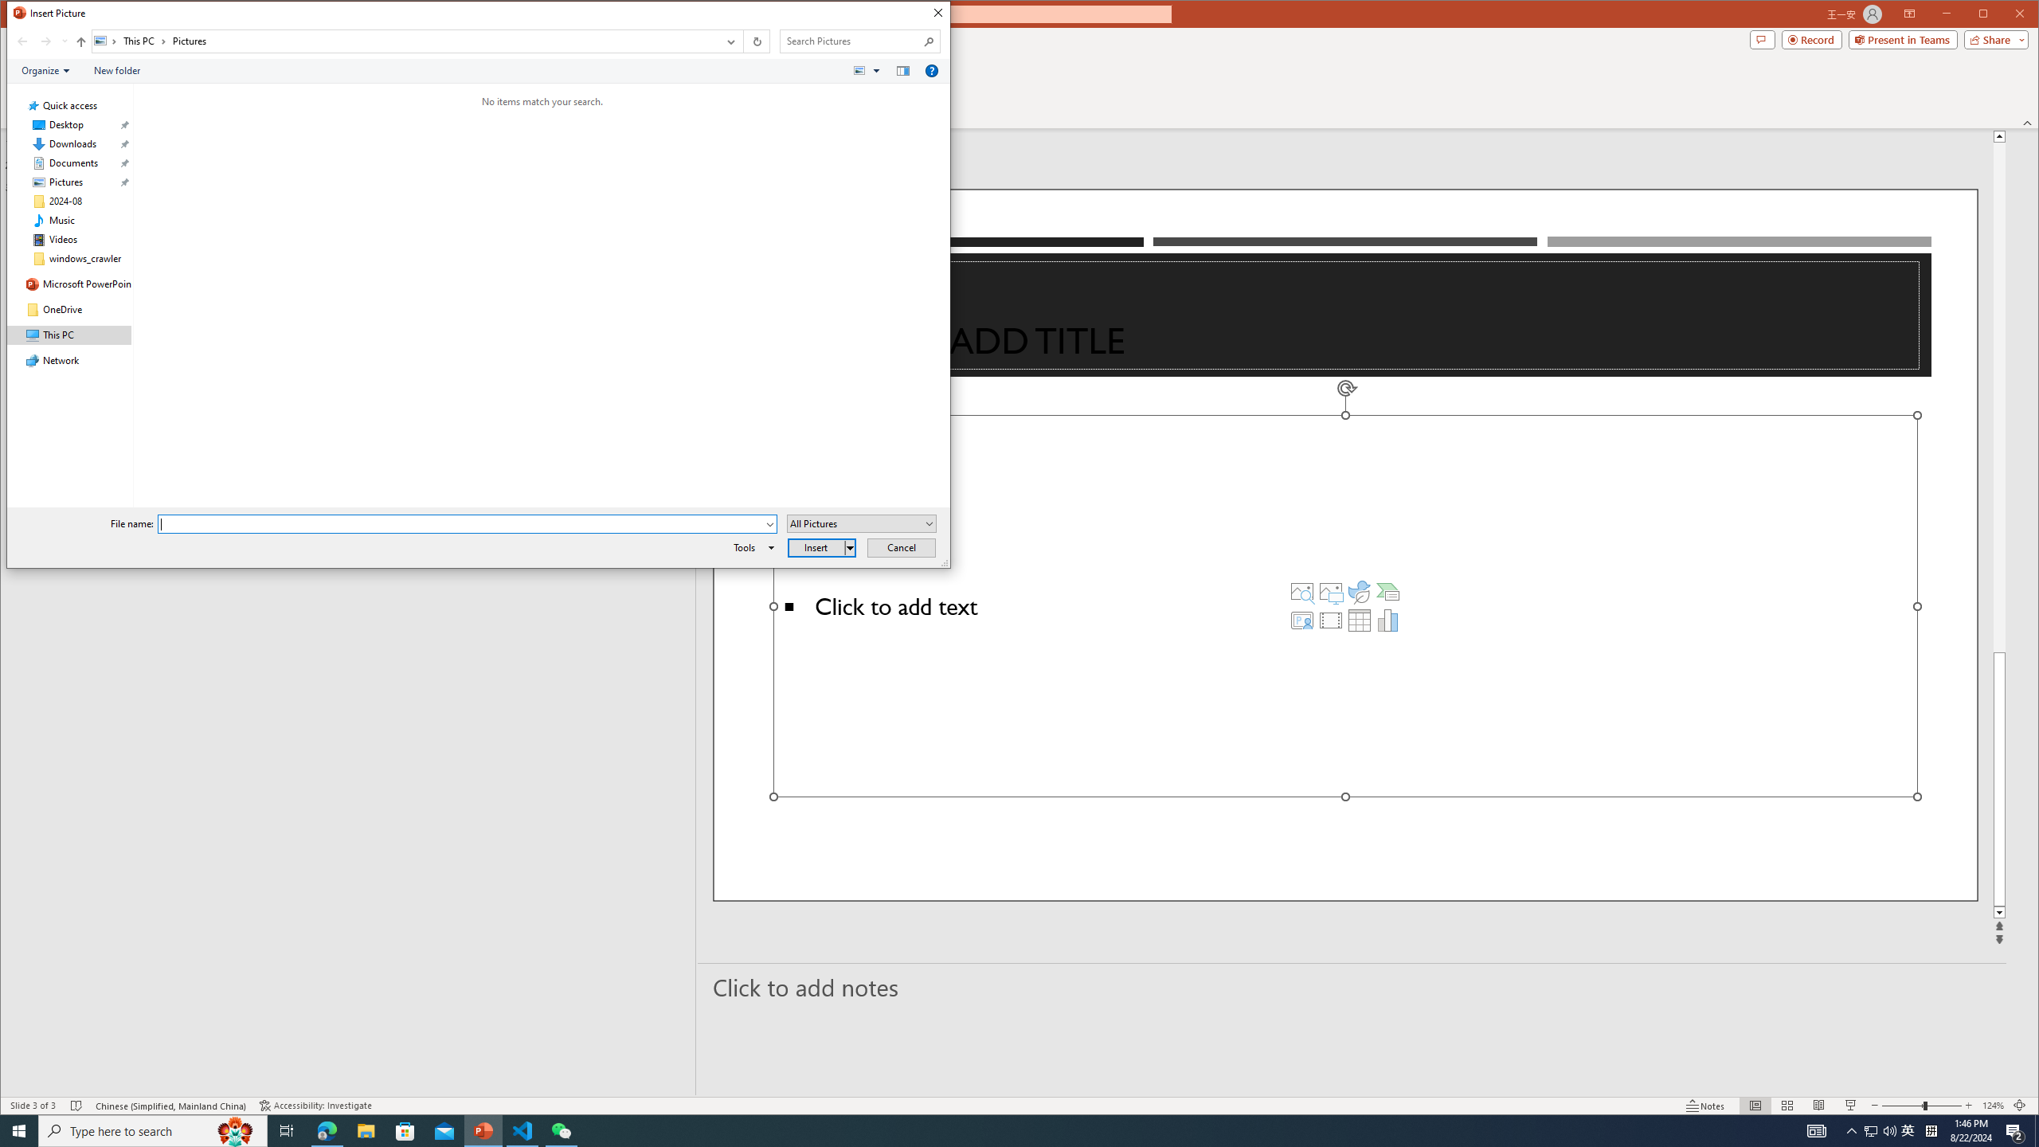 The width and height of the screenshot is (2039, 1147). I want to click on Insert Cameo, so click(1301, 620).